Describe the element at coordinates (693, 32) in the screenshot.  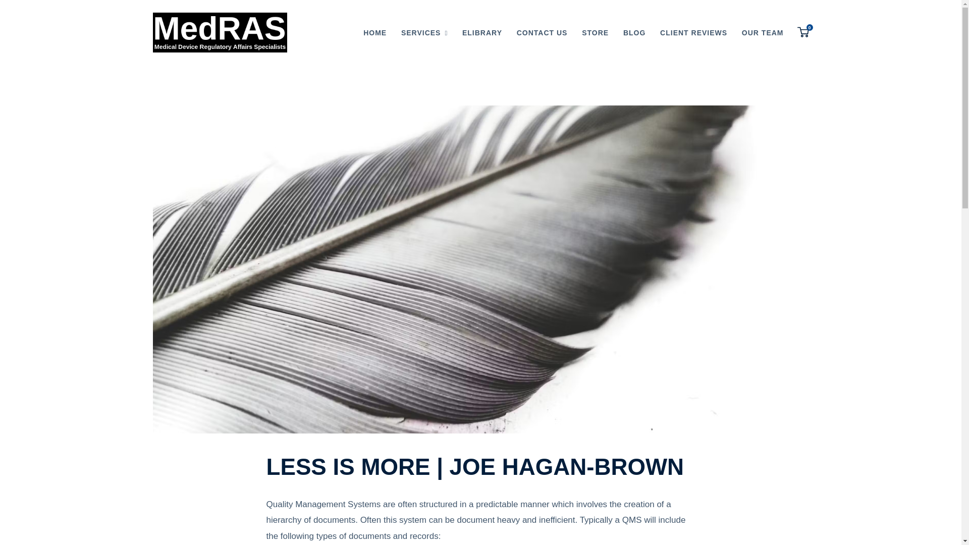
I see `HOME` at that location.